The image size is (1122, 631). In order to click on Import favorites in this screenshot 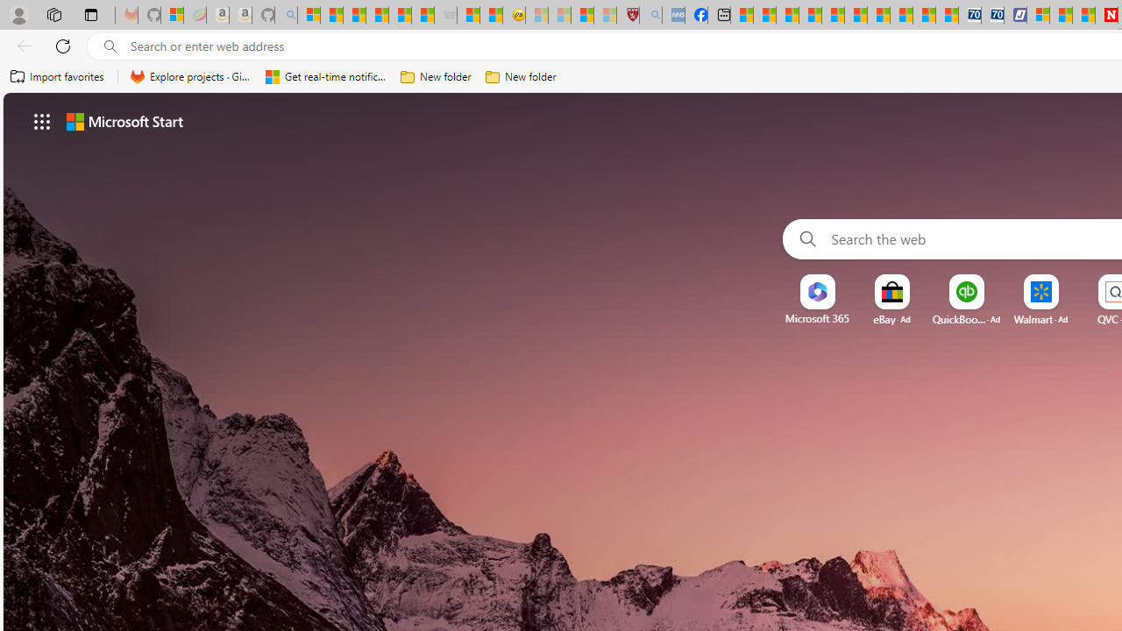, I will do `click(58, 77)`.